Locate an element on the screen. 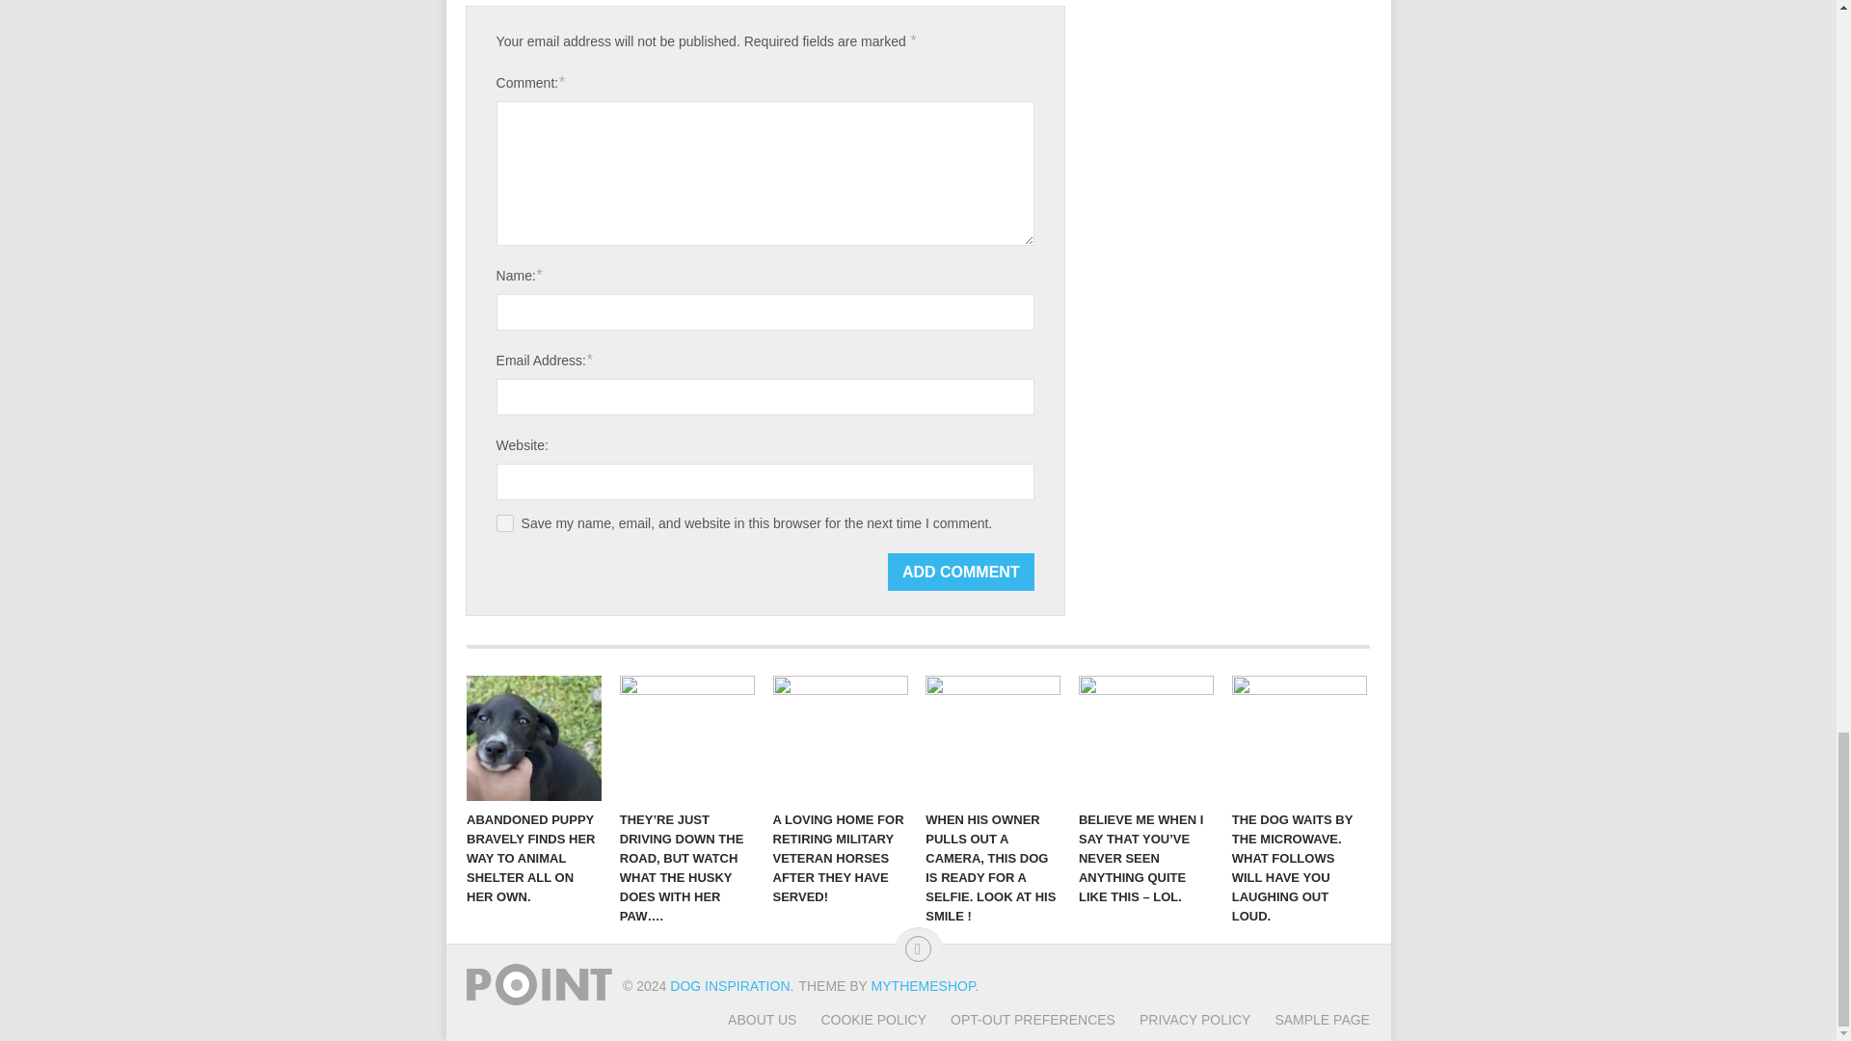 This screenshot has width=1851, height=1041. yes is located at coordinates (505, 522).